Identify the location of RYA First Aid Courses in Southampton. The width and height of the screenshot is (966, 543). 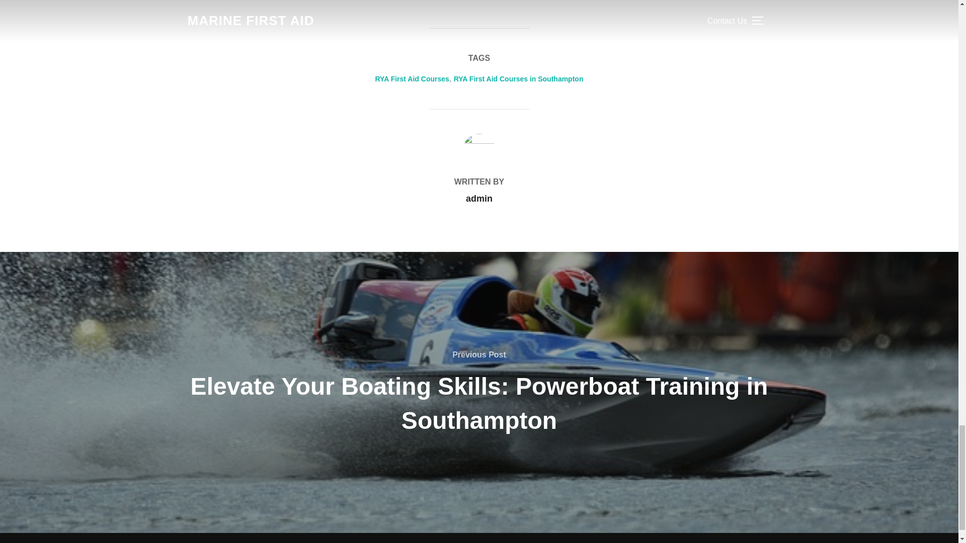
(518, 79).